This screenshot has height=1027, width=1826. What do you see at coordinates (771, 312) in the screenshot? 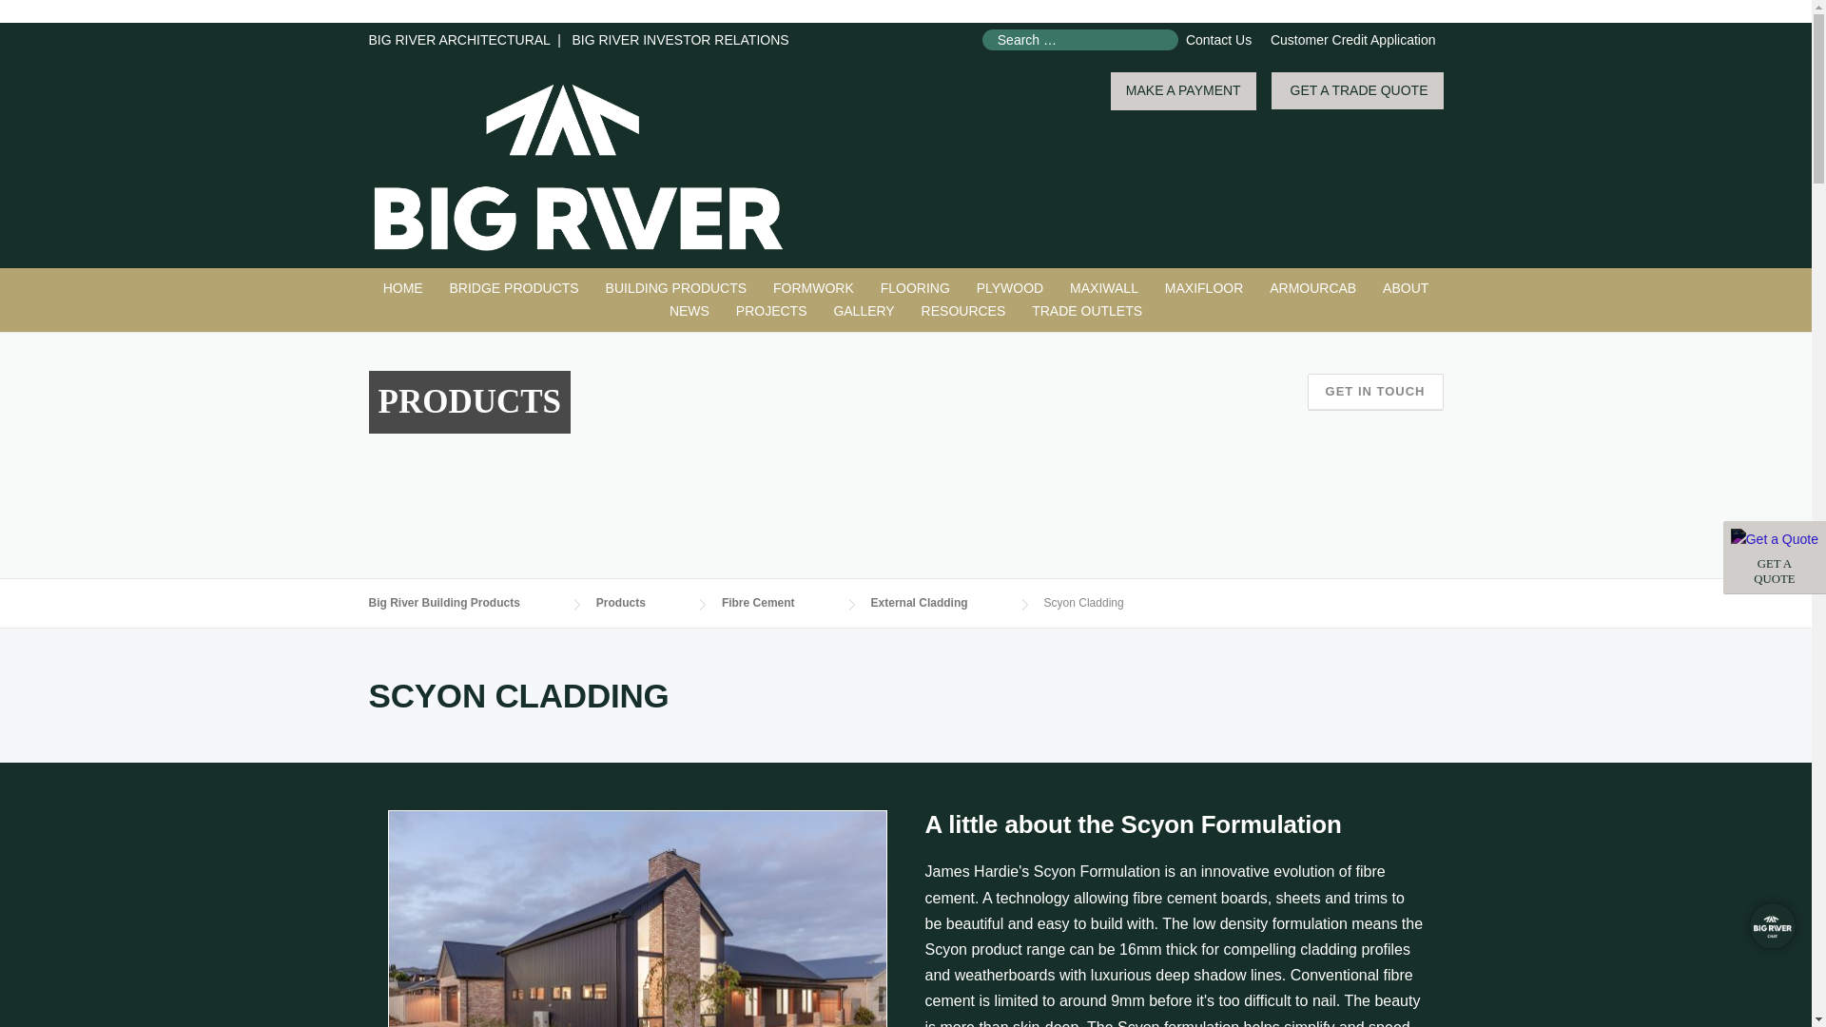
I see `Projects` at bounding box center [771, 312].